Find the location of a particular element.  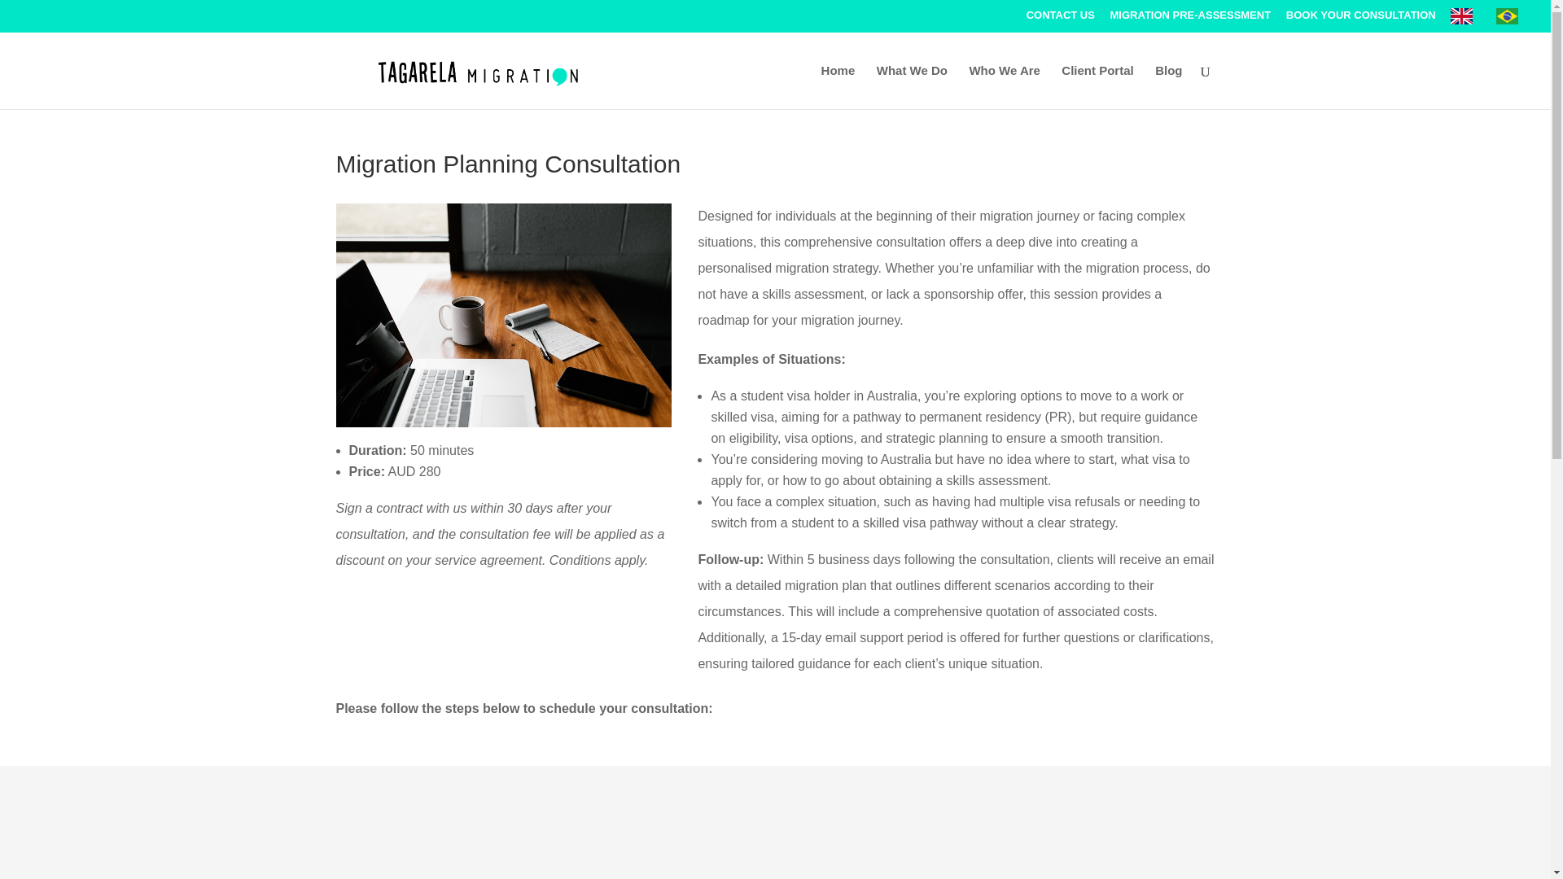

Client Portal is located at coordinates (1097, 86).